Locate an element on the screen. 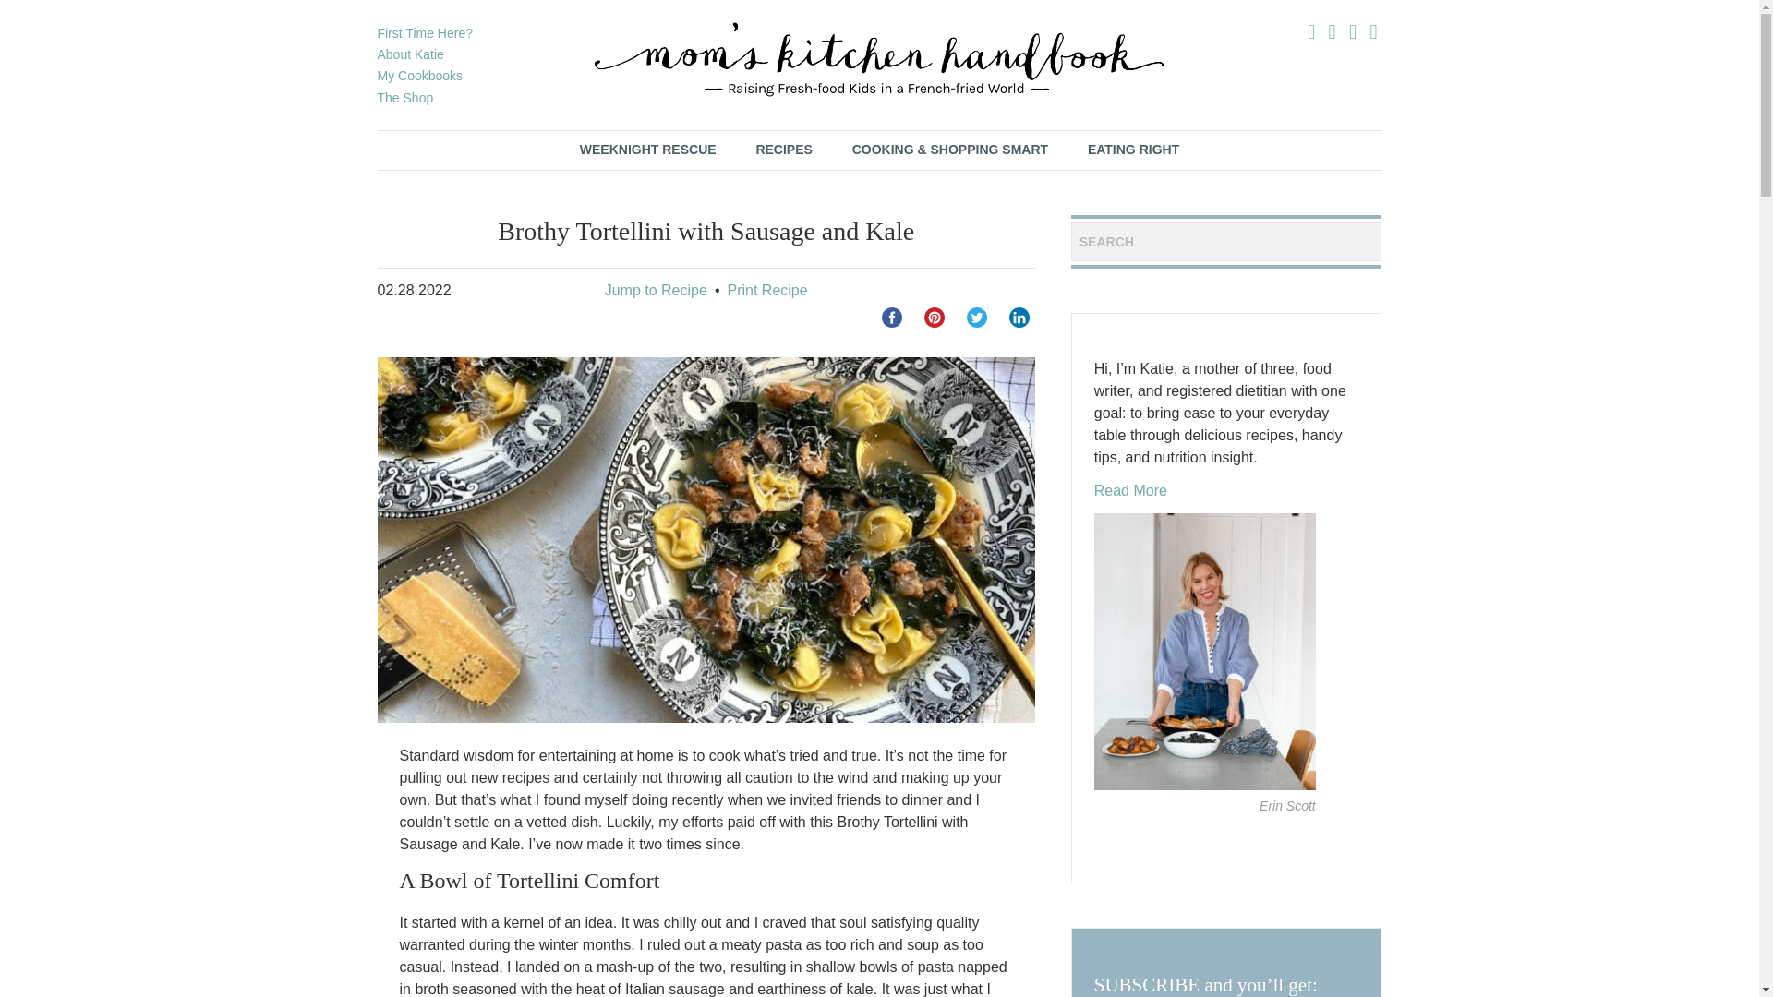 The image size is (1773, 997). Search is located at coordinates (46, 18).